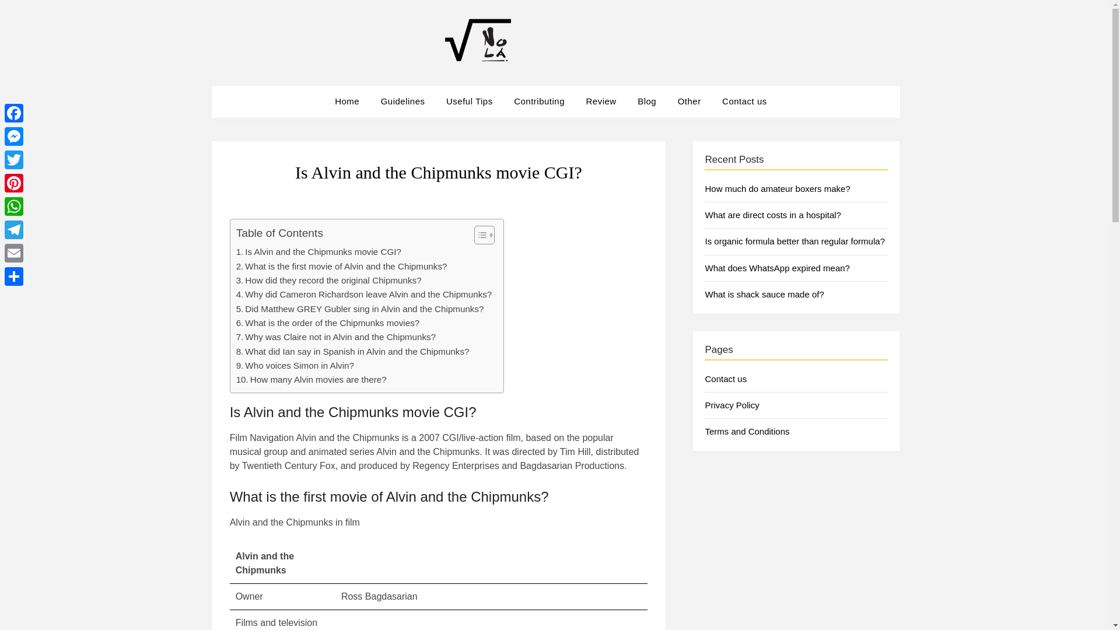 The image size is (1120, 630). What do you see at coordinates (14, 113) in the screenshot?
I see `Facebook` at bounding box center [14, 113].